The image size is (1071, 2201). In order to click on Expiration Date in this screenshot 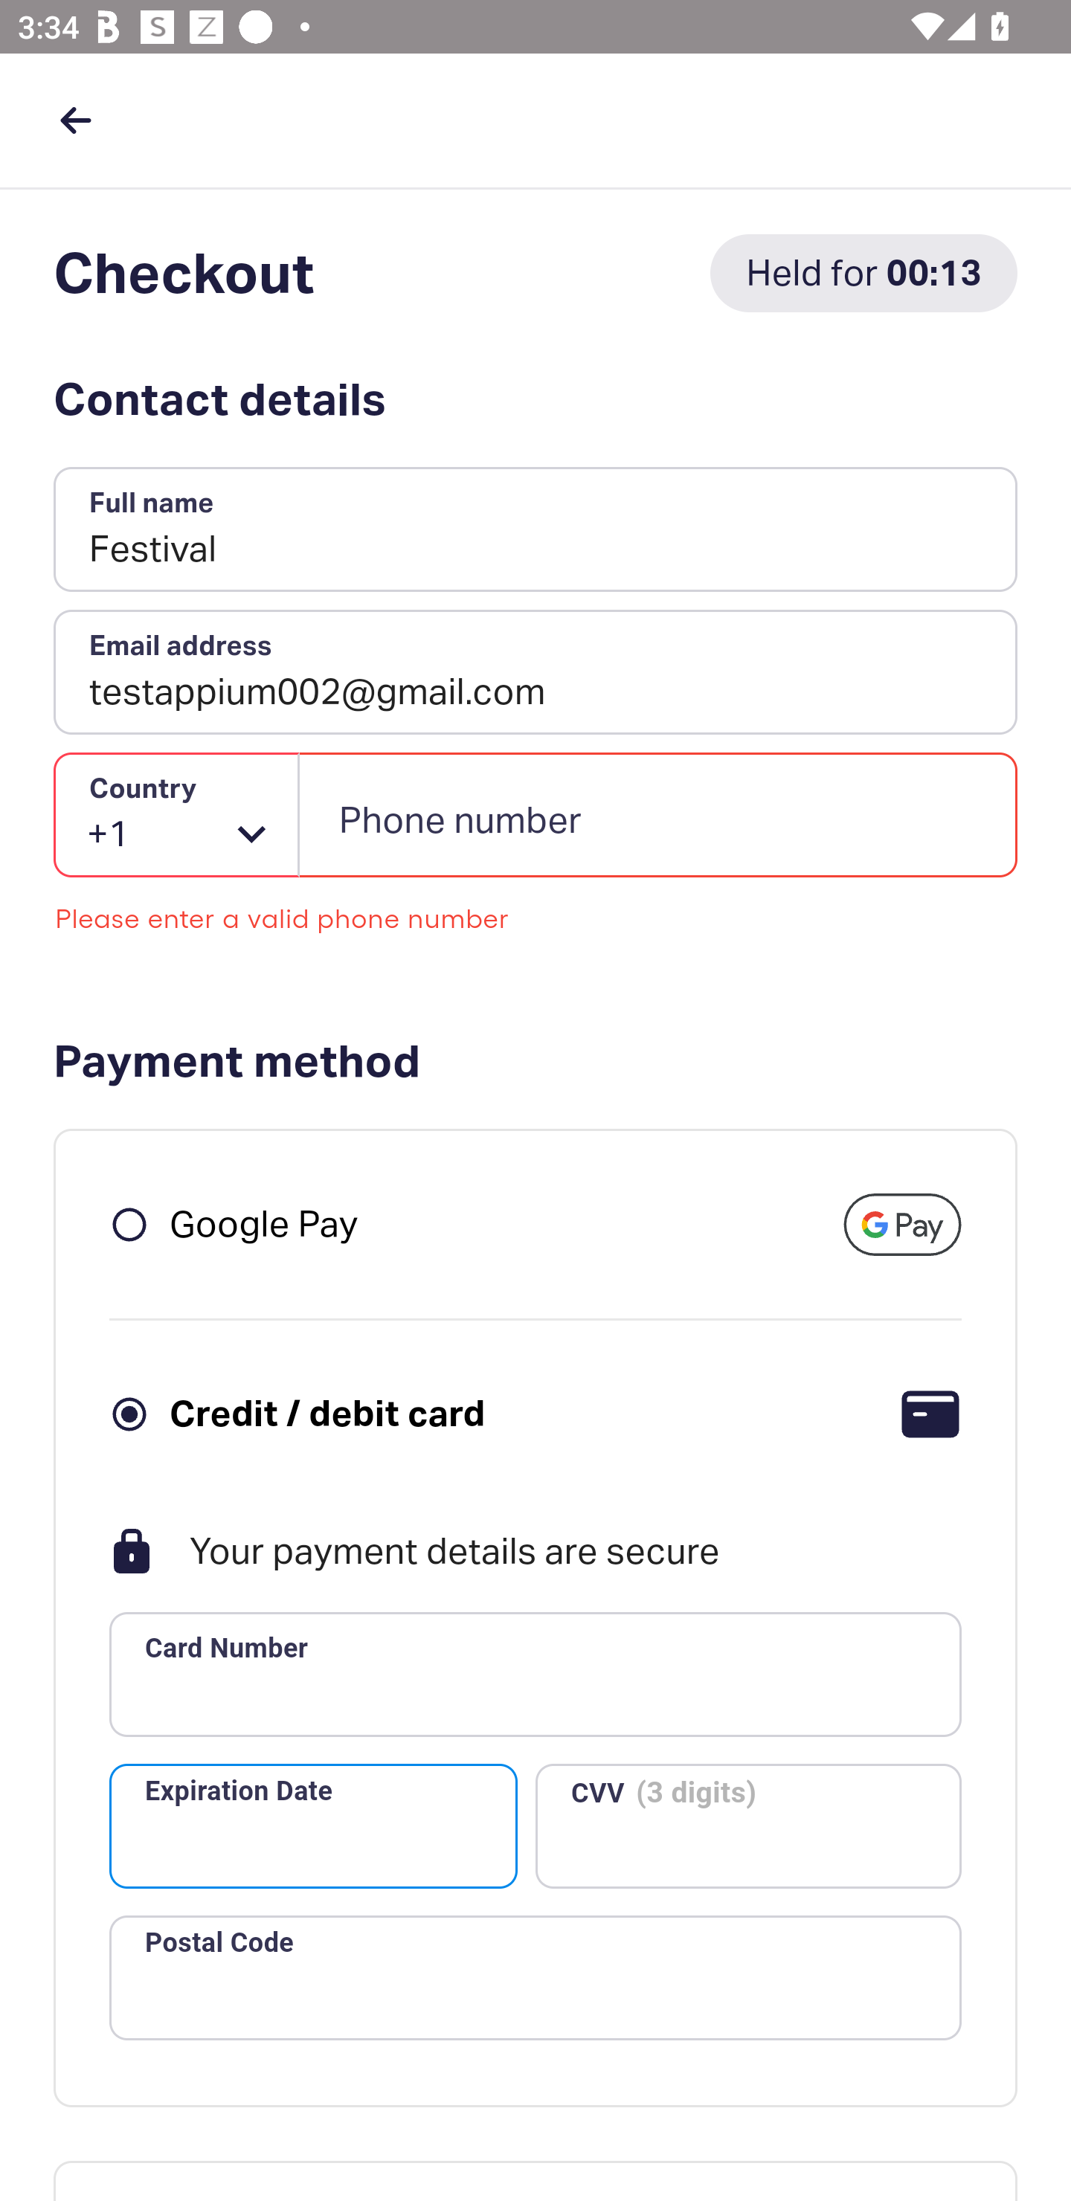, I will do `click(312, 1825)`.